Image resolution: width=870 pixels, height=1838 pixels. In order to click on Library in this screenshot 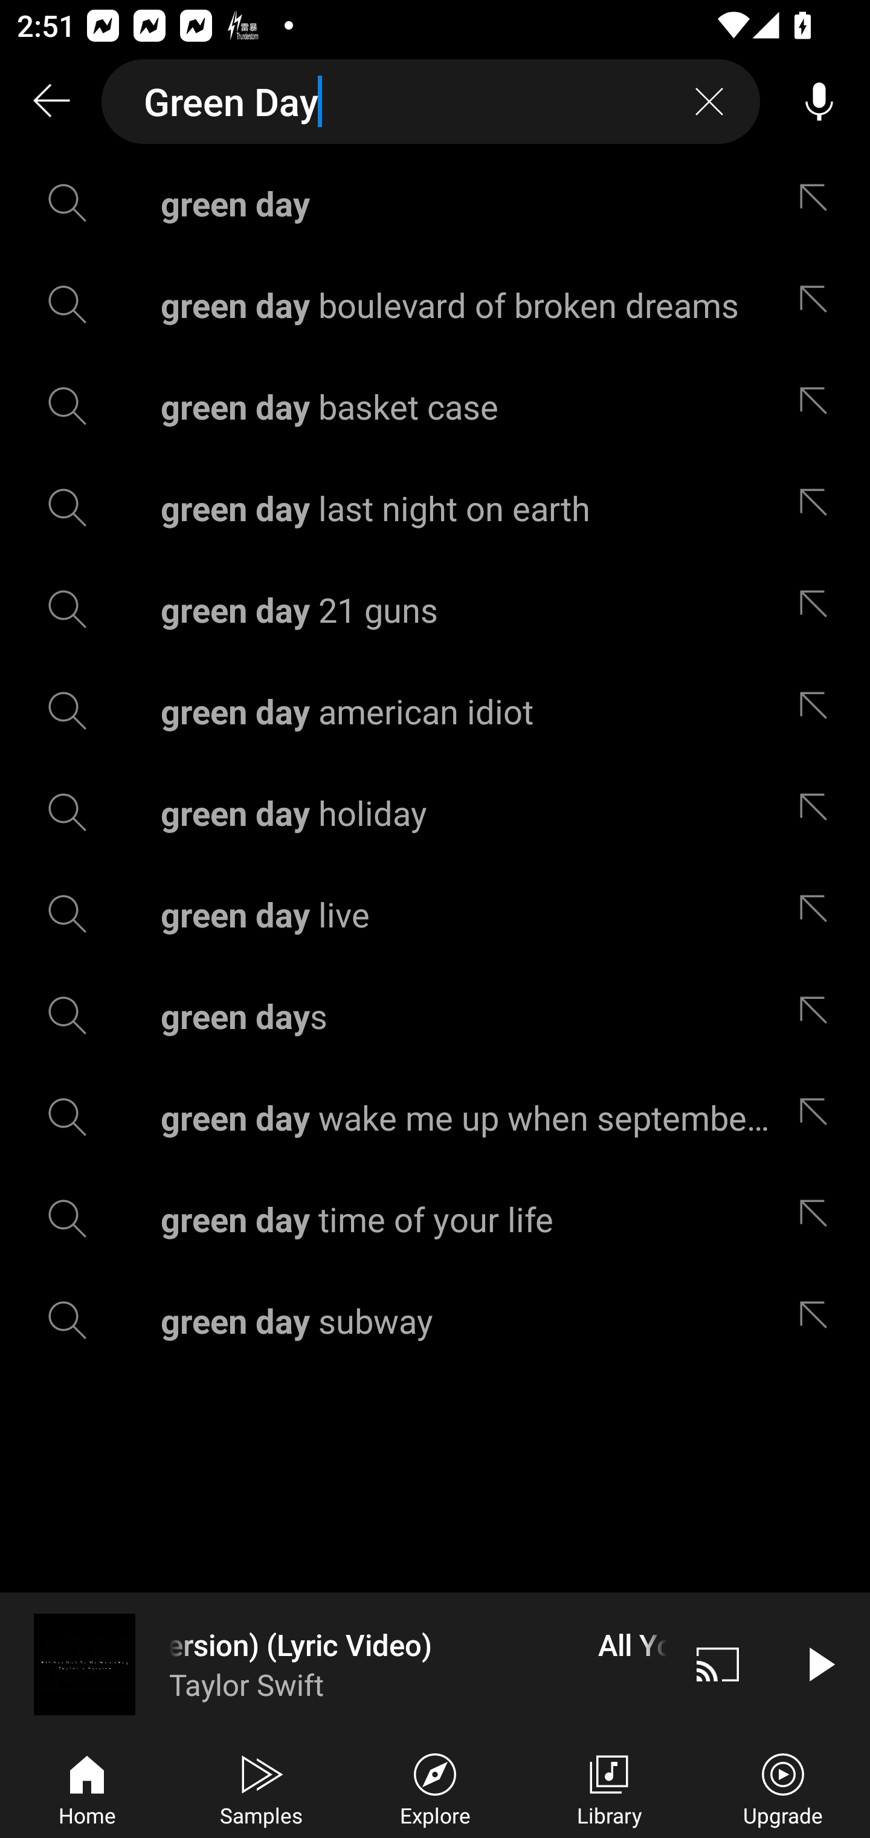, I will do `click(609, 1787)`.